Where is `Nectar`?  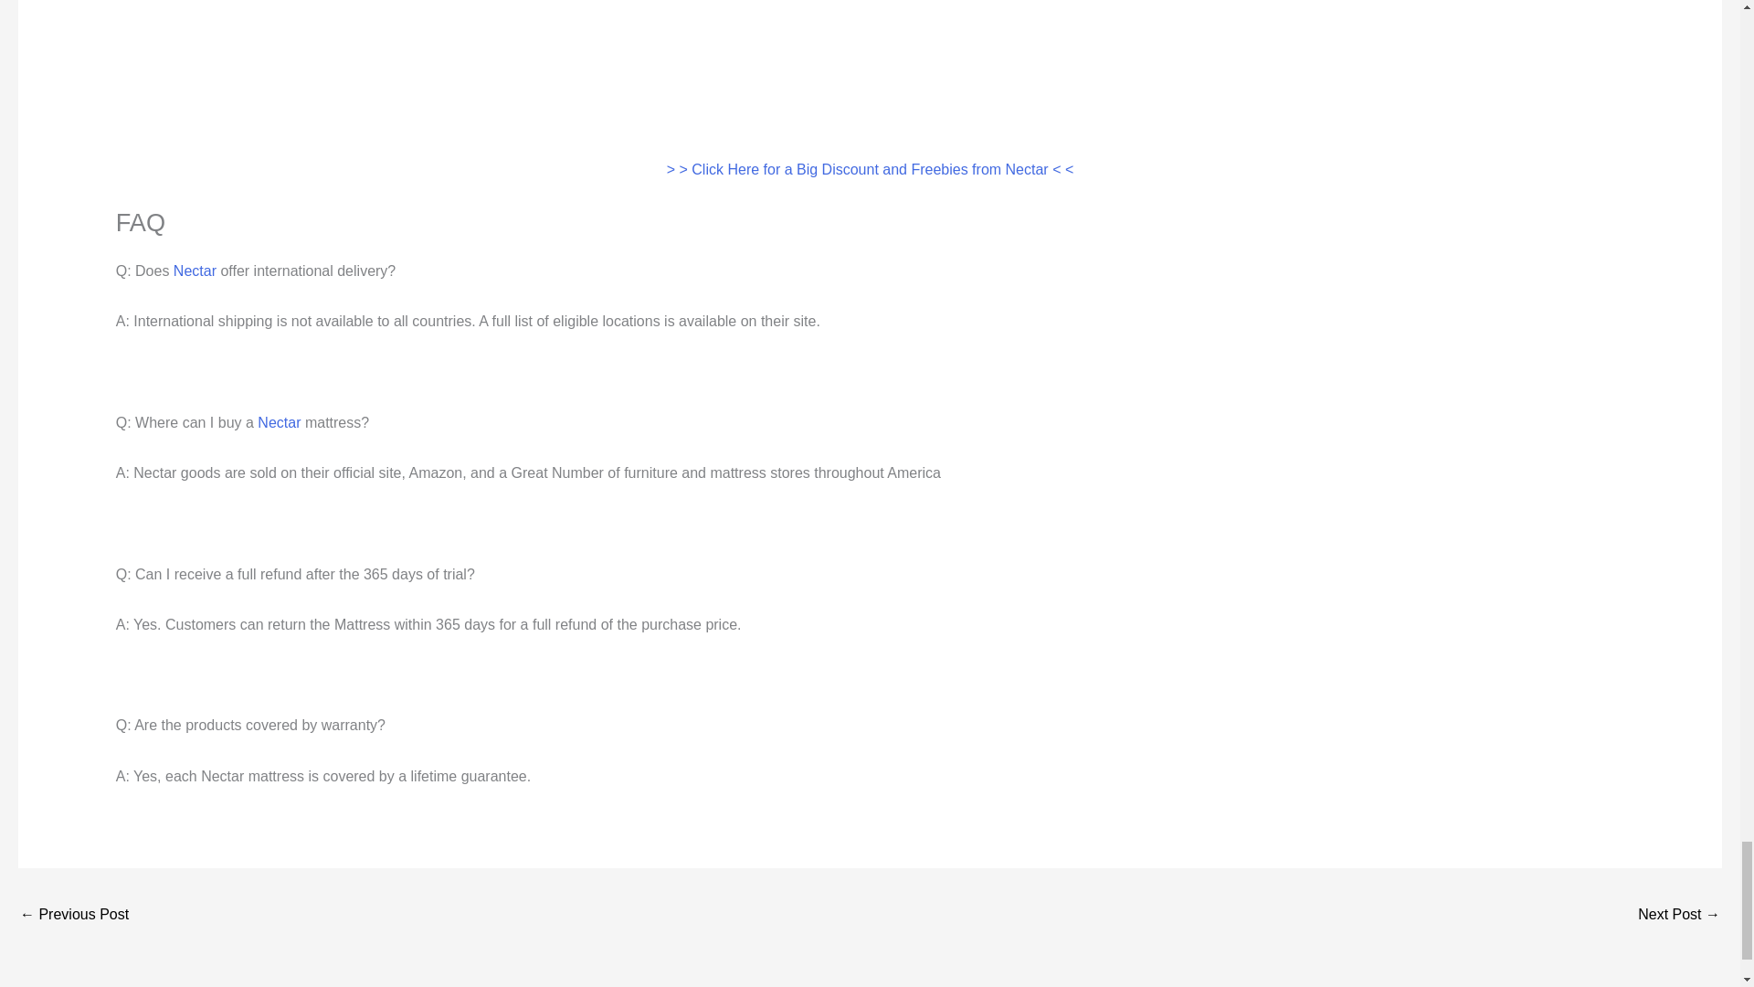
Nectar is located at coordinates (279, 422).